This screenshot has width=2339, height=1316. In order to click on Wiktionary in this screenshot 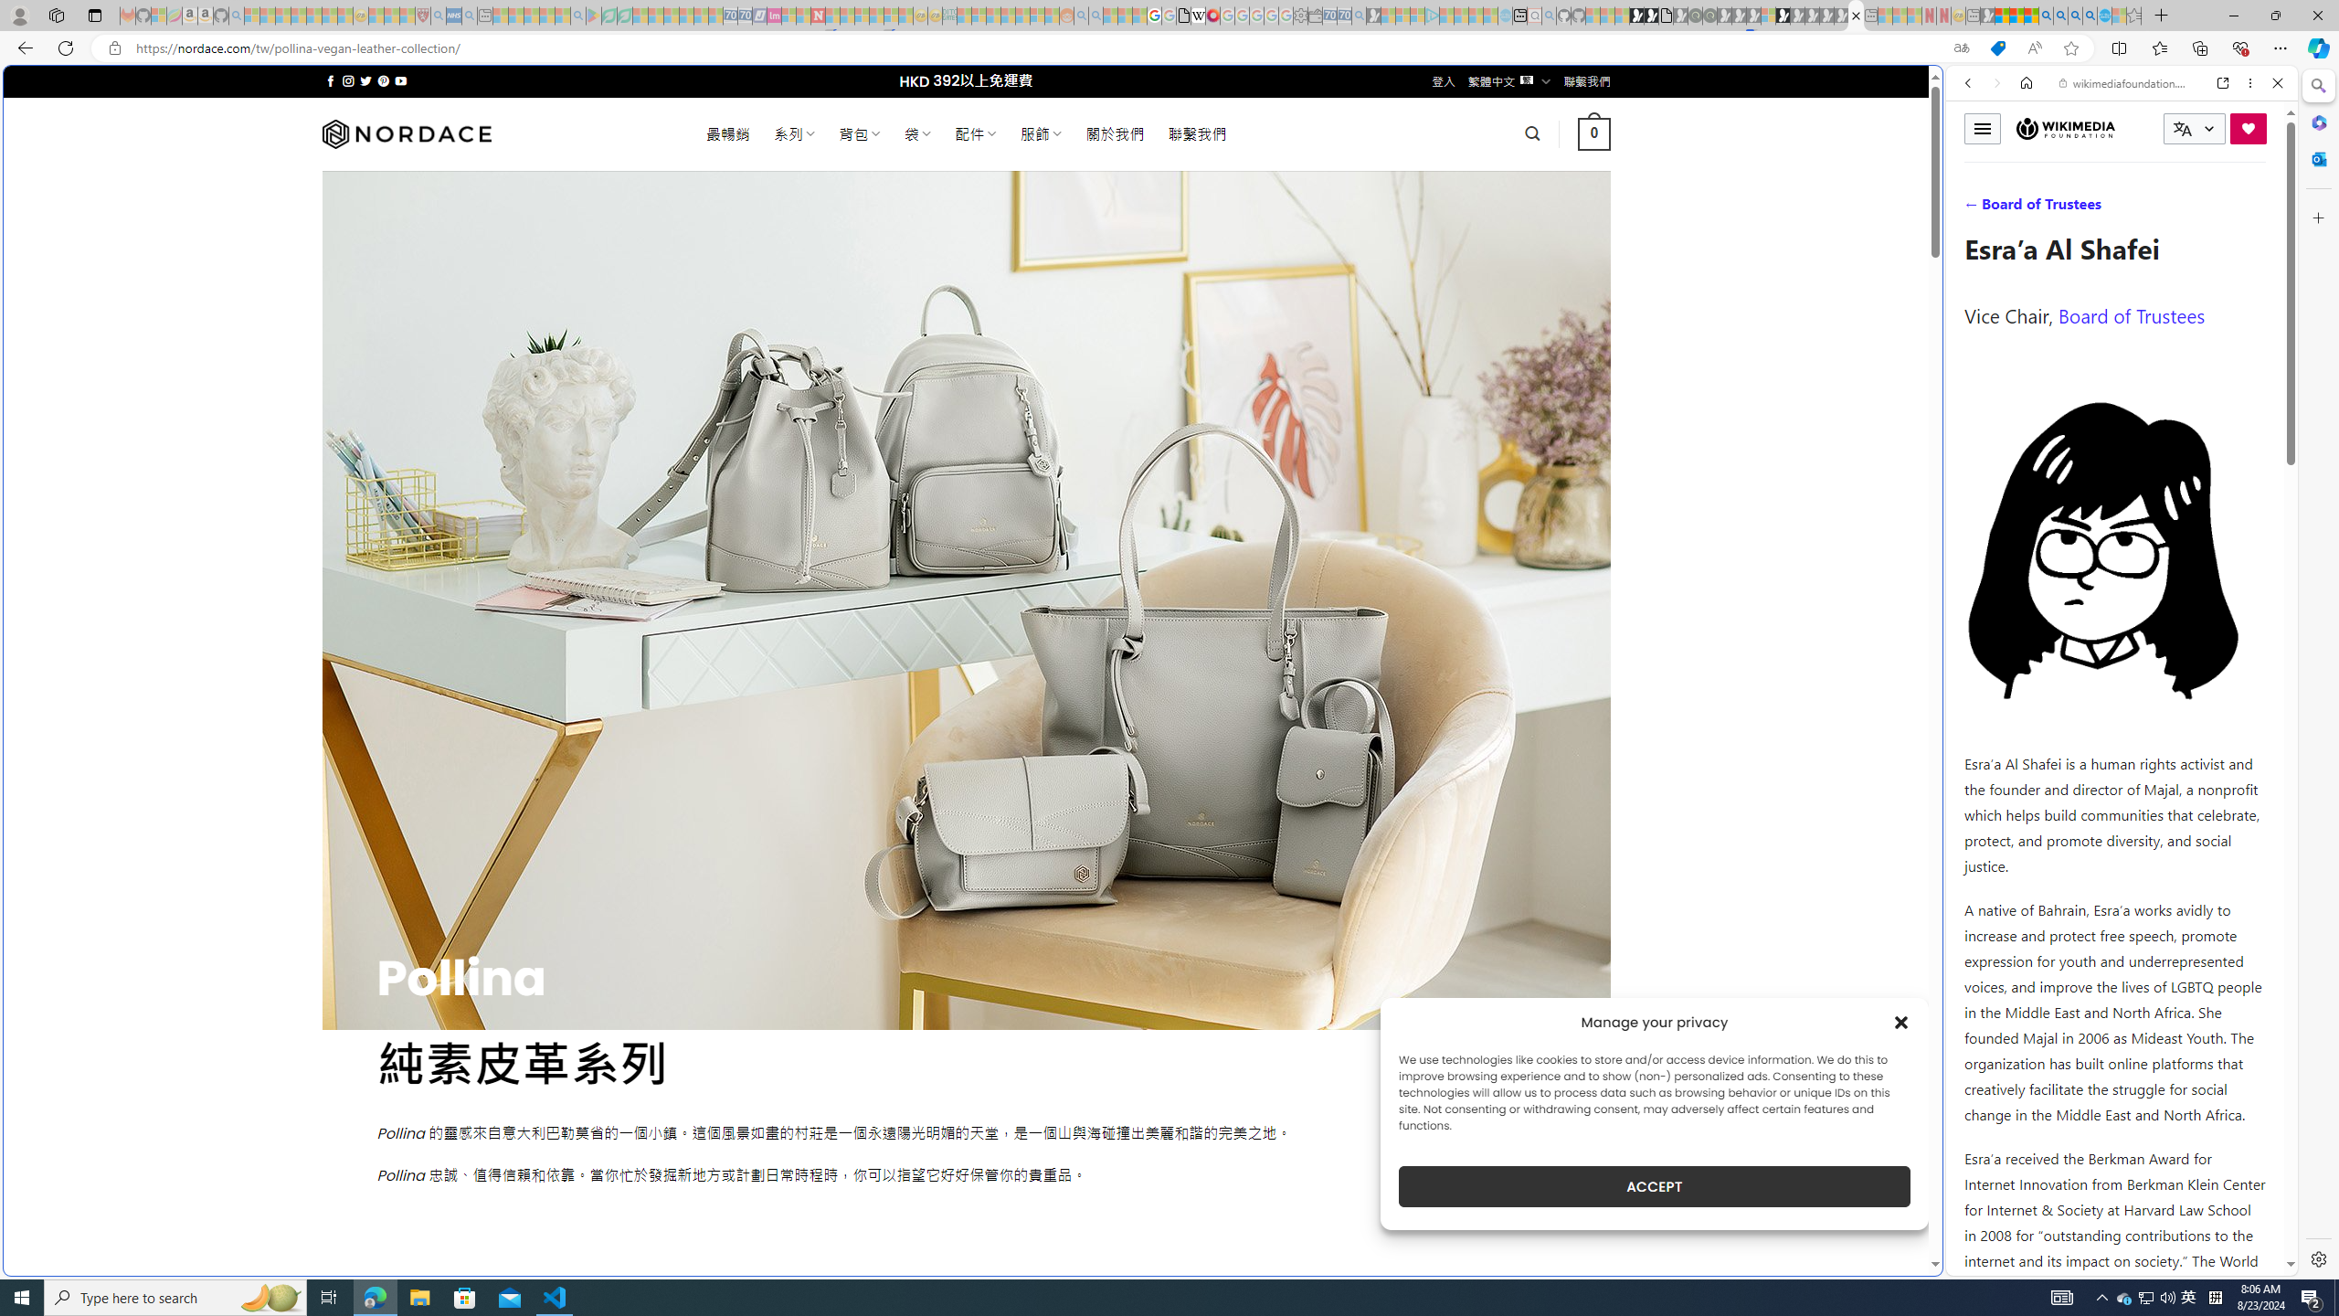, I will do `click(2114, 611)`.